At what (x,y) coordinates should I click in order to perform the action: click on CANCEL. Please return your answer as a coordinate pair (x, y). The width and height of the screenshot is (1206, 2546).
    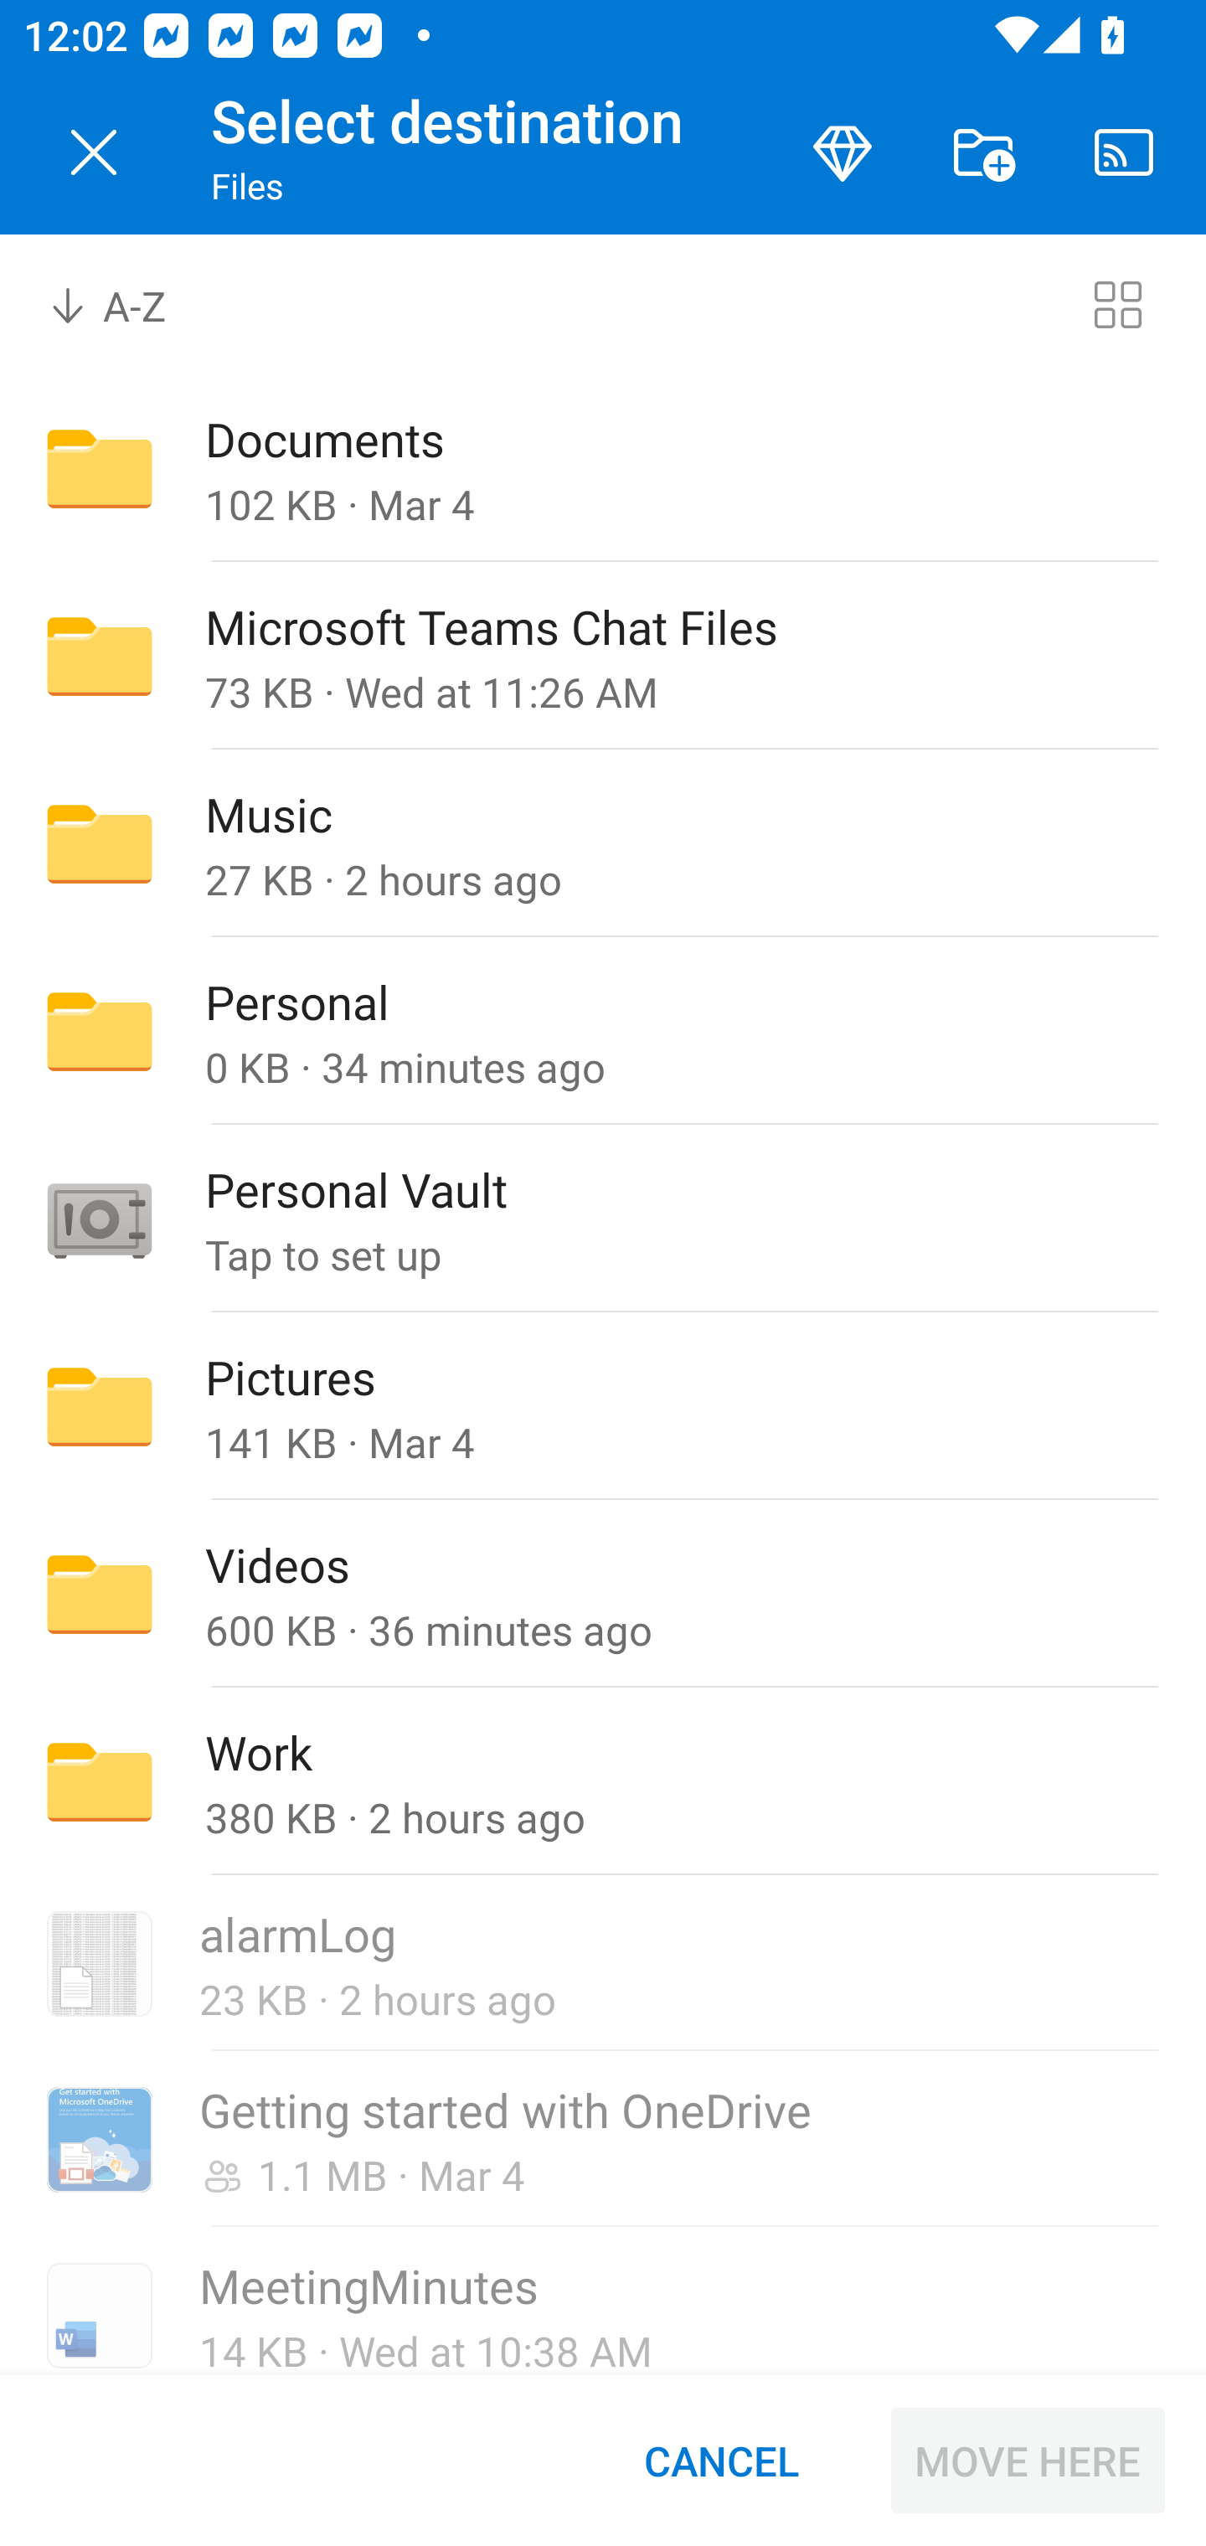
    Looking at the image, I should click on (721, 2461).